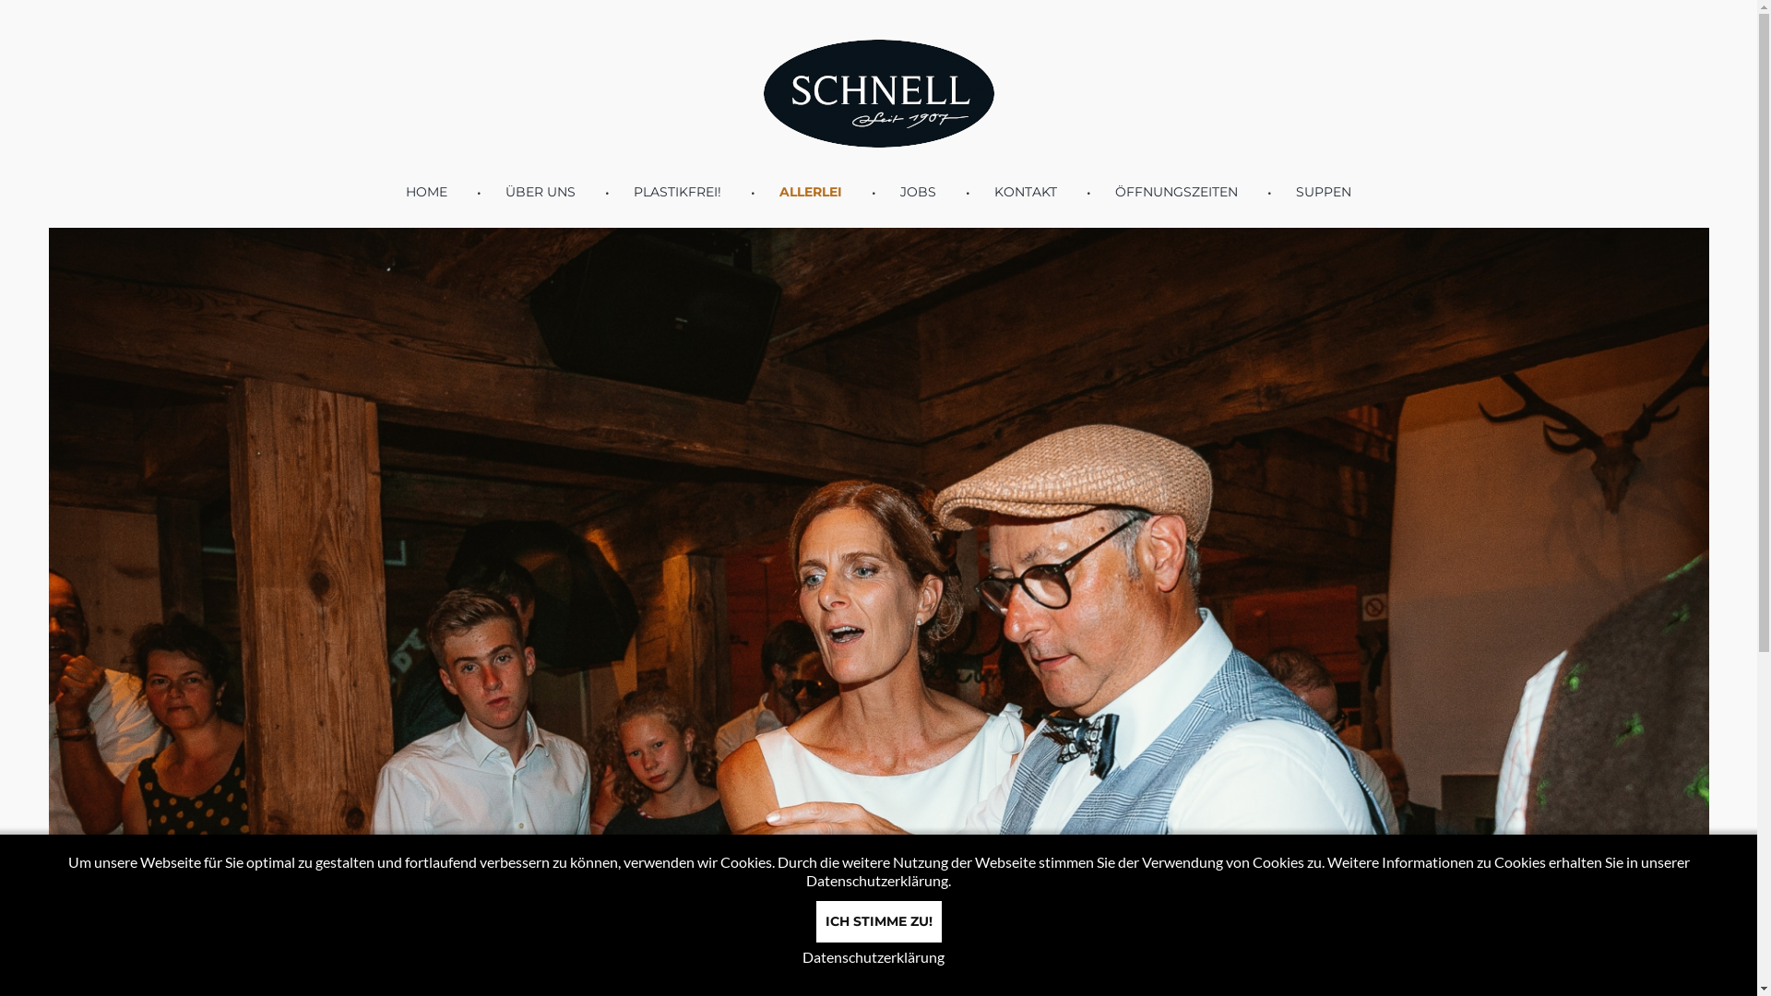 This screenshot has height=996, width=1771. What do you see at coordinates (426, 192) in the screenshot?
I see `HOME` at bounding box center [426, 192].